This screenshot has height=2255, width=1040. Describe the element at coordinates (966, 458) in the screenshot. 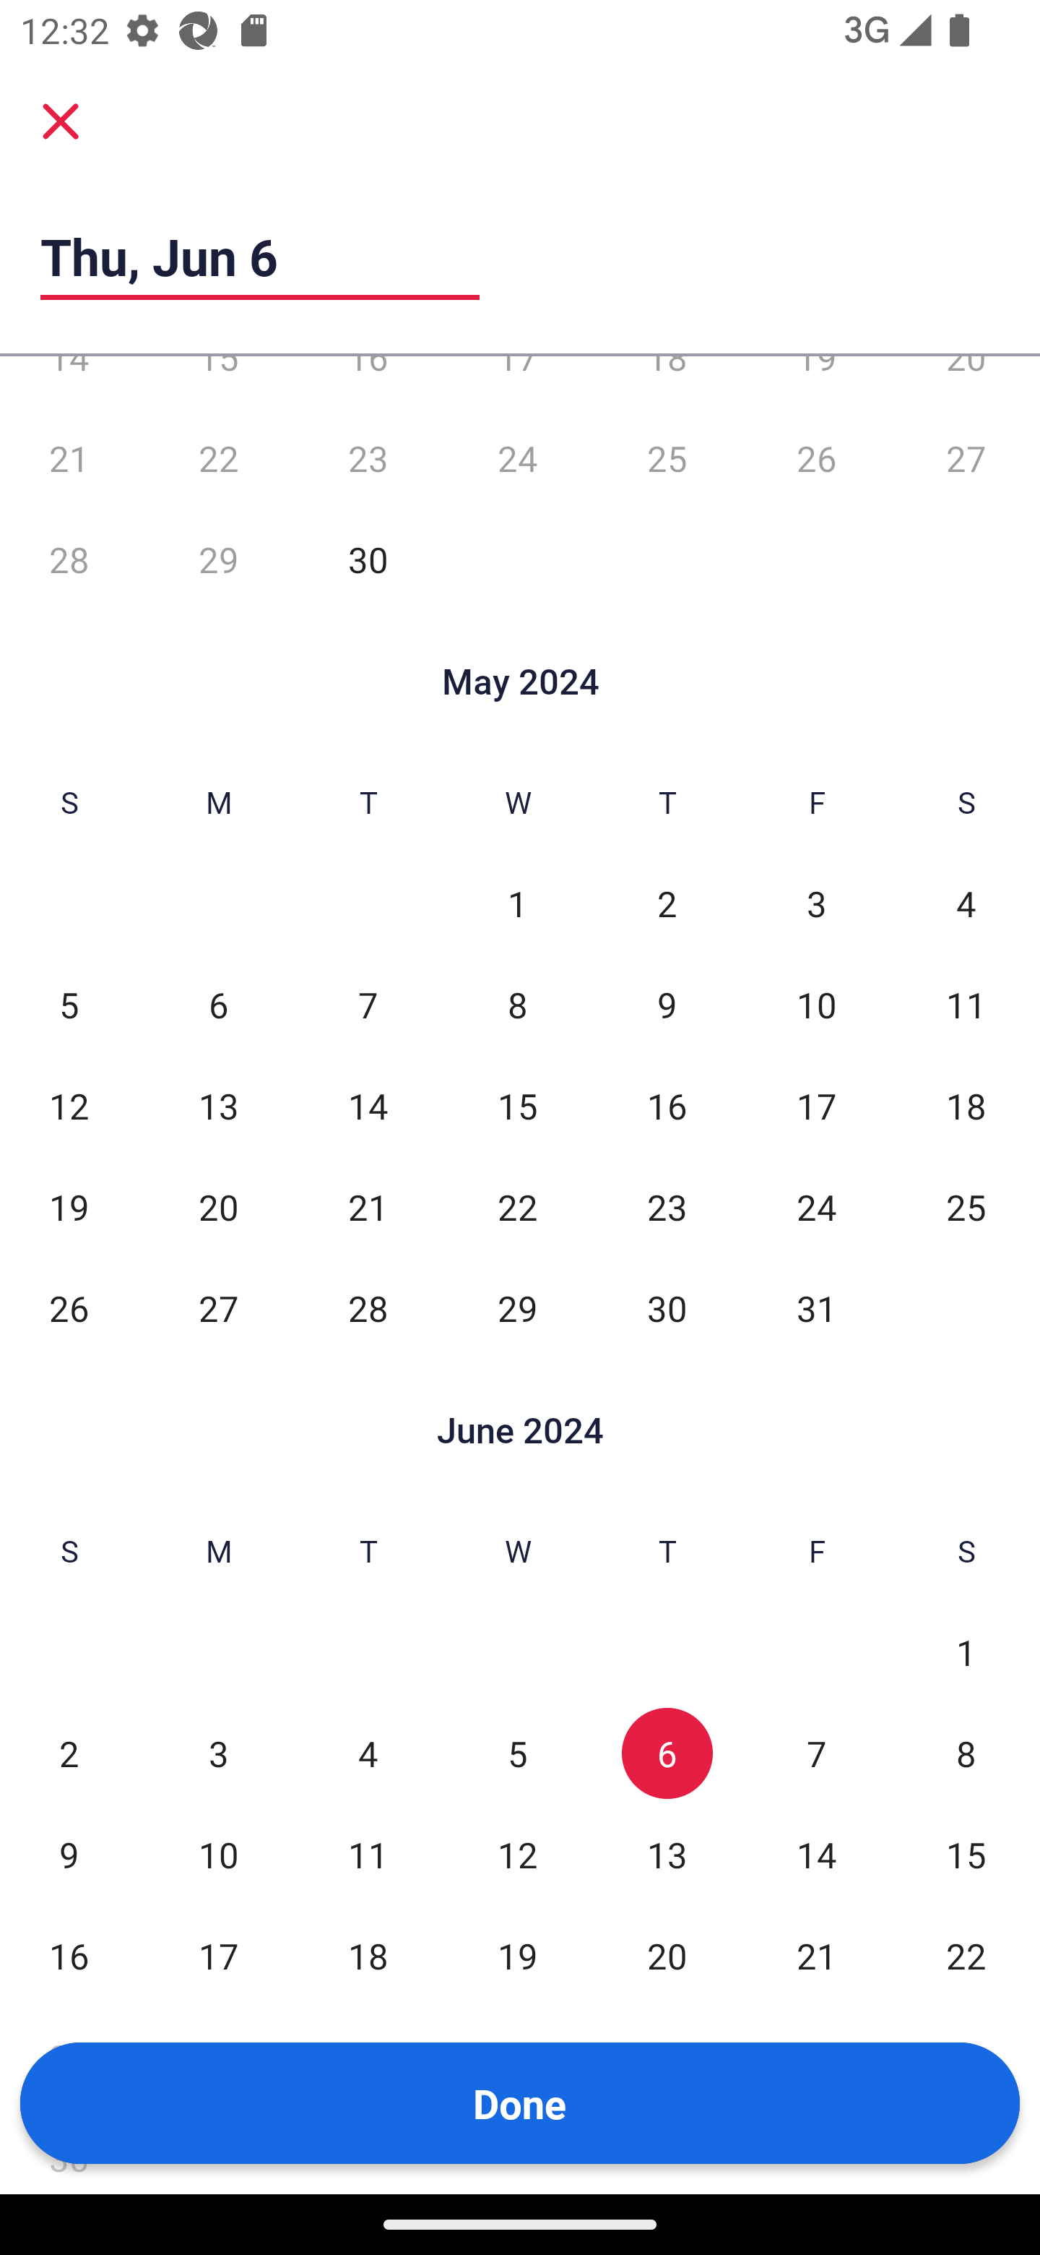

I see `27 Sat, Apr 27, Not Selected` at that location.